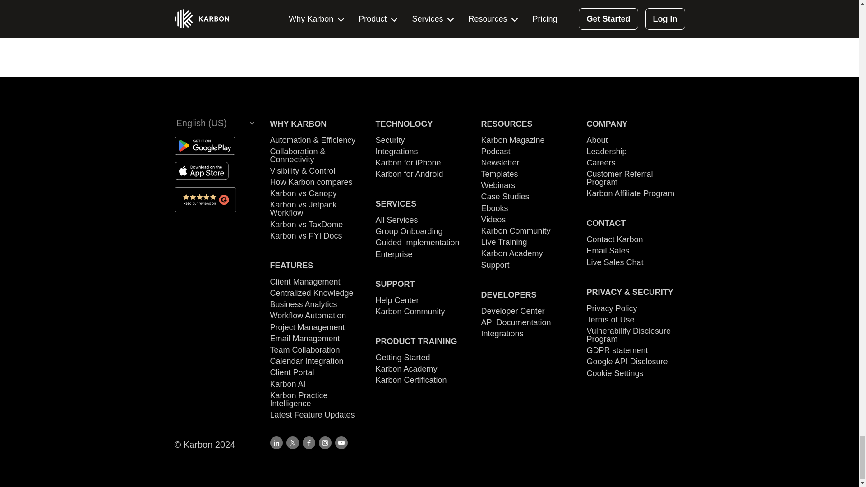  Describe the element at coordinates (309, 442) in the screenshot. I see `Karbon on facebook` at that location.